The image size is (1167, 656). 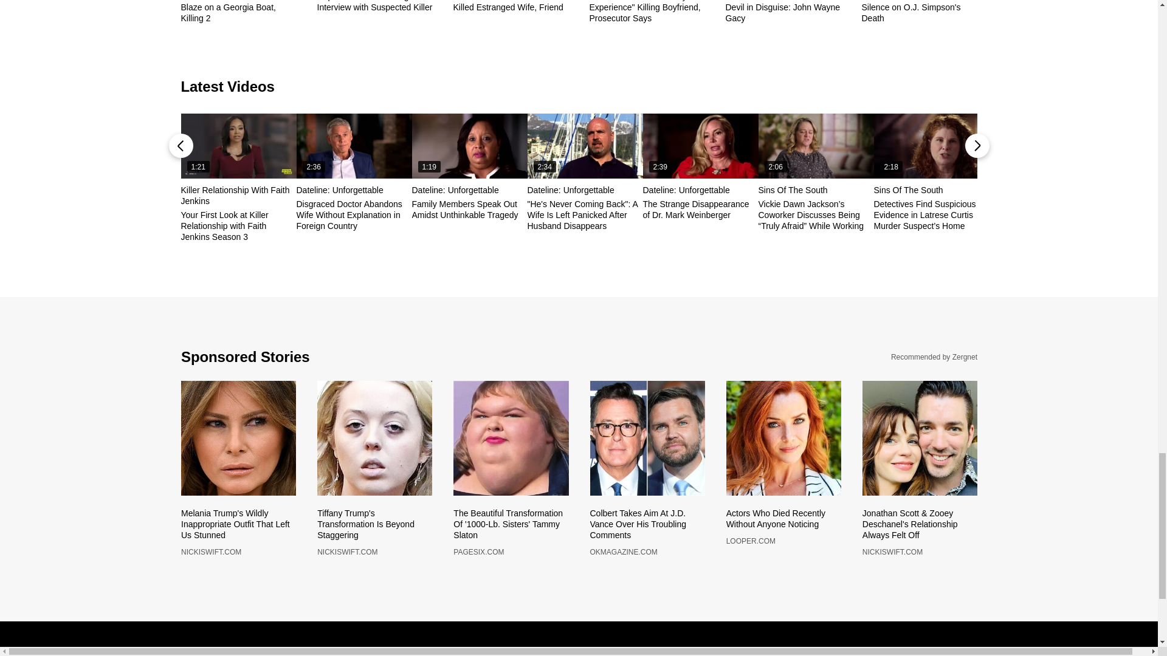 What do you see at coordinates (511, 6) in the screenshot?
I see `Famous TikToker Ali Abulaban Killed Estranged Wife, Friend` at bounding box center [511, 6].